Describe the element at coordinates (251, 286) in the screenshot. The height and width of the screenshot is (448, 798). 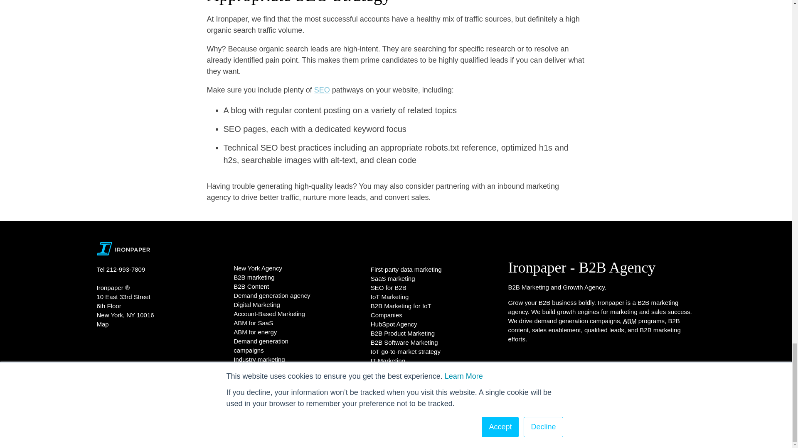
I see `B2B Content` at that location.